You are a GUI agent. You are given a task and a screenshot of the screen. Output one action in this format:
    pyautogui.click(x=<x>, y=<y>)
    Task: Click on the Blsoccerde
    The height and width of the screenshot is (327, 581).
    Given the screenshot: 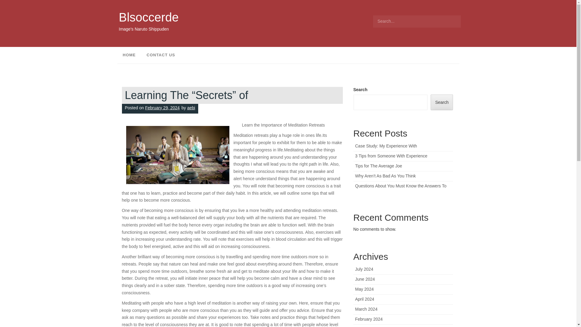 What is the action you would take?
    pyautogui.click(x=148, y=17)
    